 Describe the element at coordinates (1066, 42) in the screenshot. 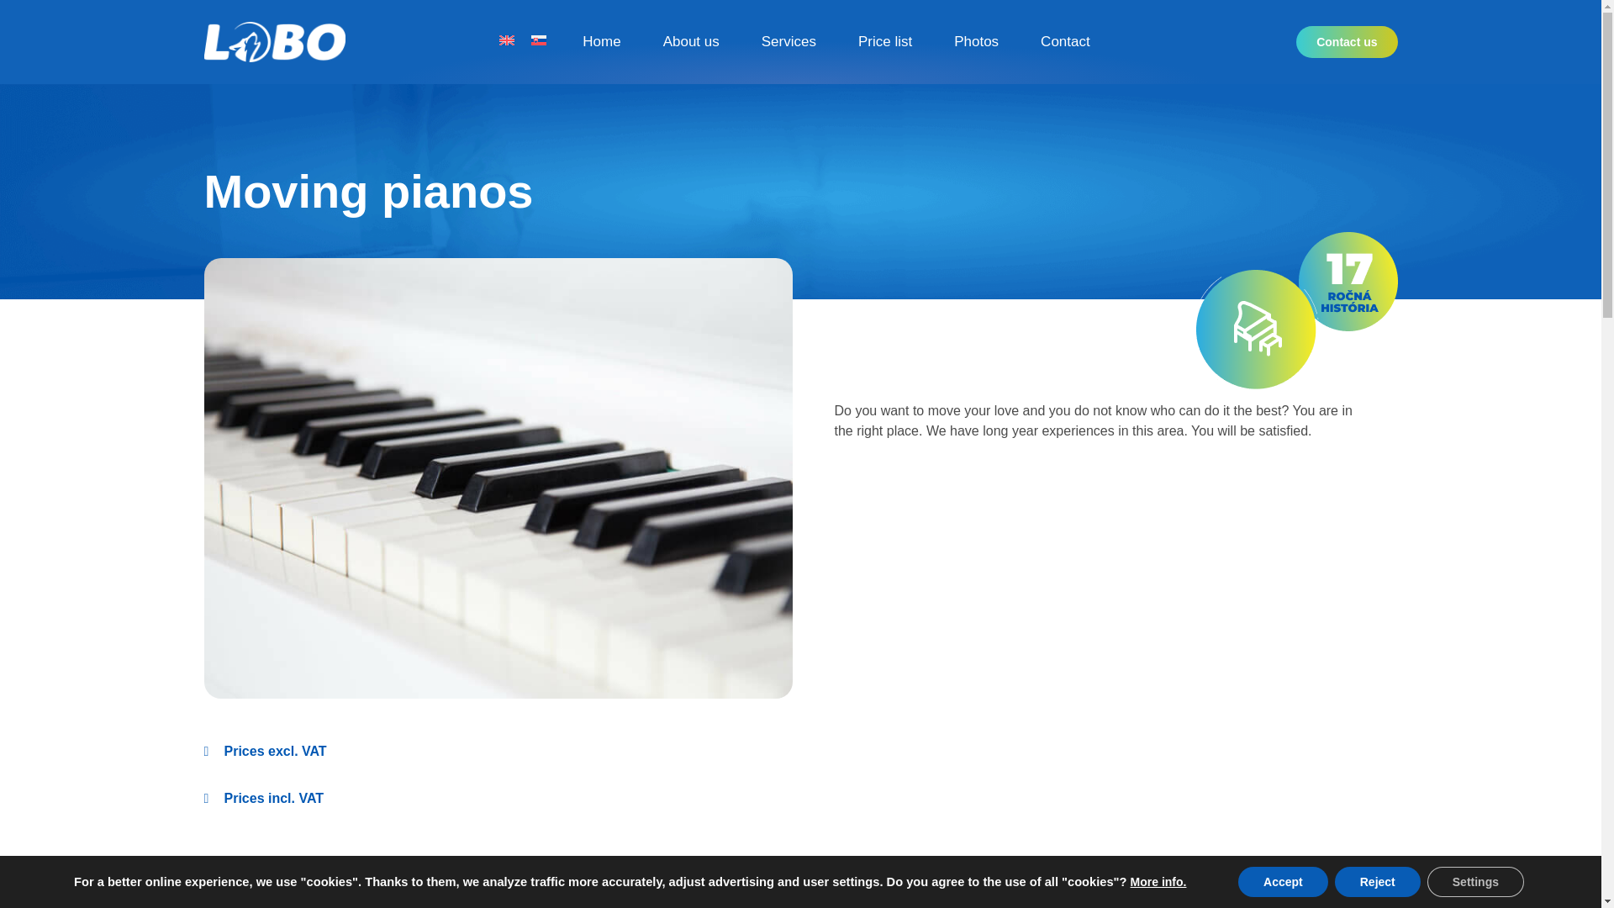

I see `Contact` at that location.